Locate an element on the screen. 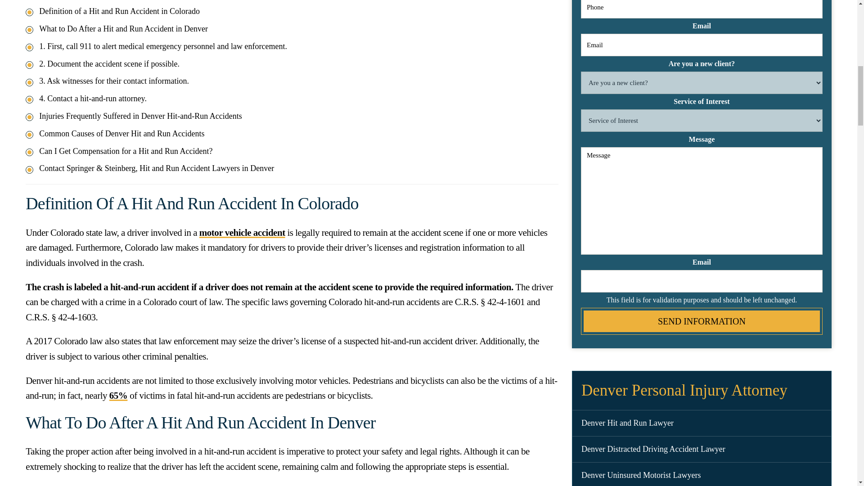  3. Ask witnesses for their contact information. is located at coordinates (114, 81).